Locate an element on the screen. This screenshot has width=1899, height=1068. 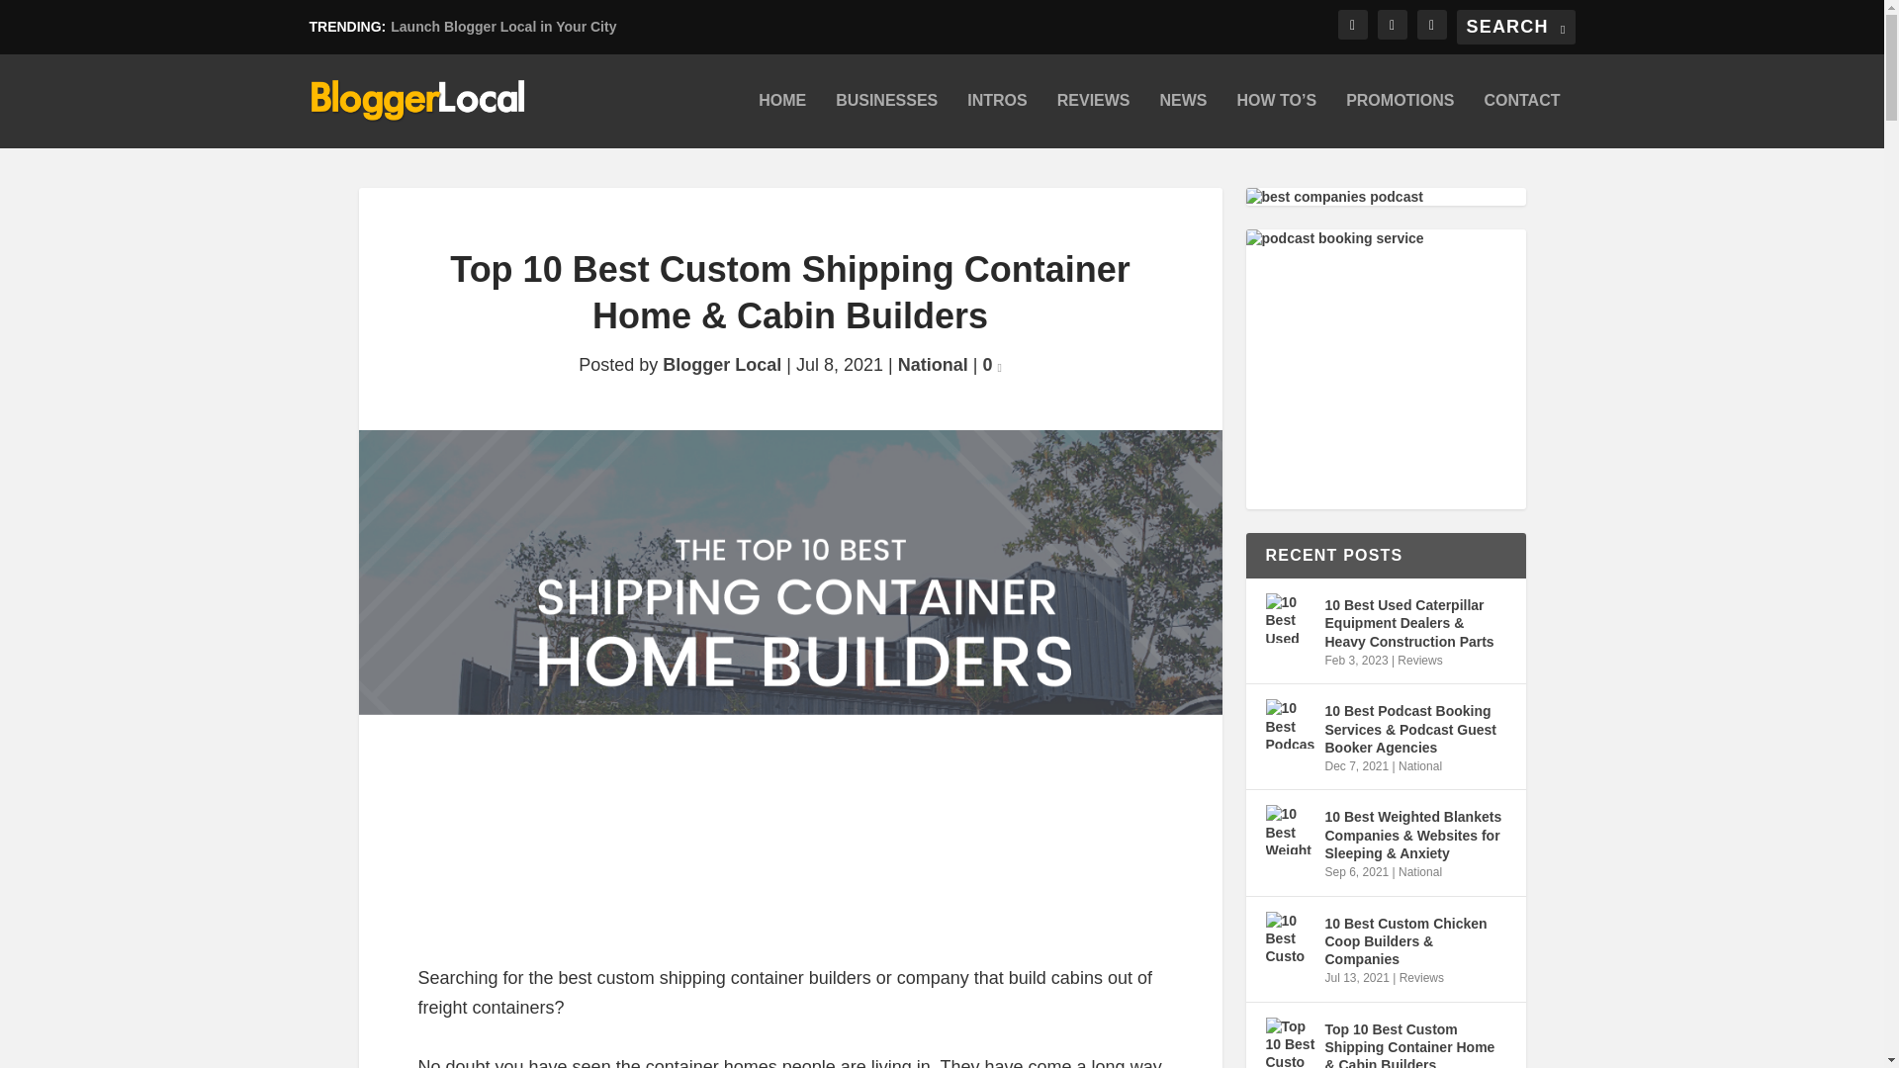
Posts by Blogger Local is located at coordinates (722, 364).